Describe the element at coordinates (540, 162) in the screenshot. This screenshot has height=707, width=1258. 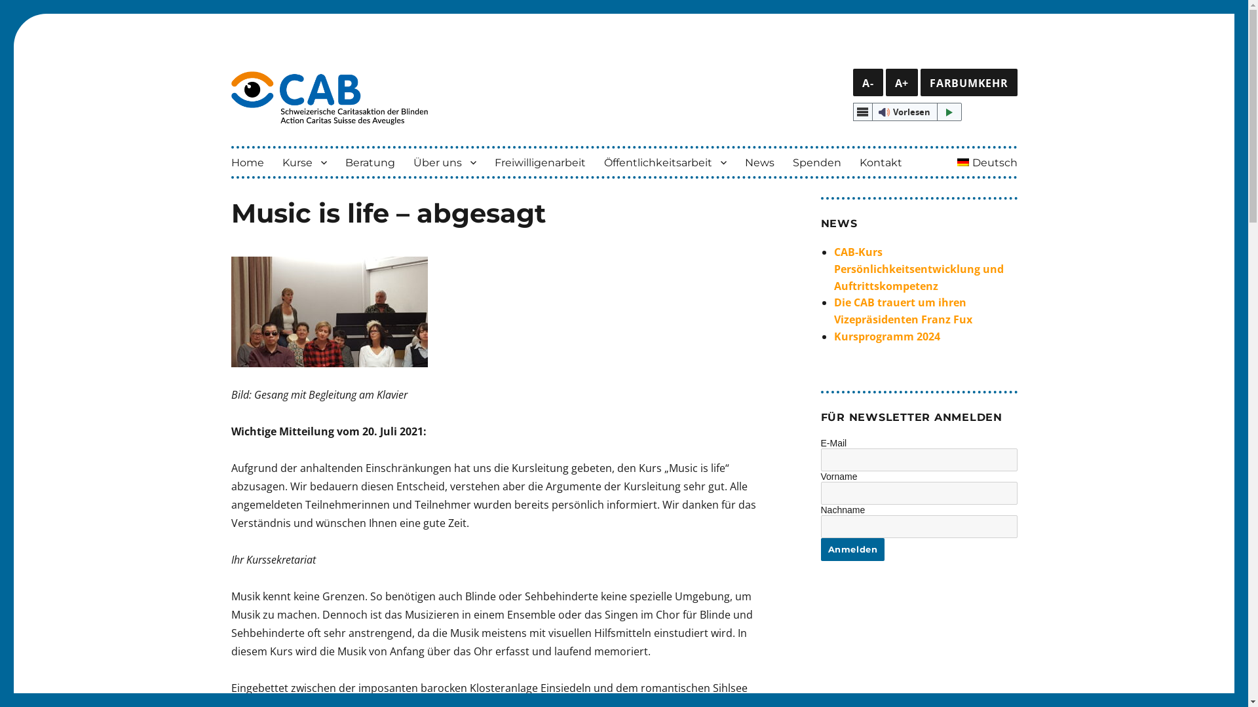
I see `Freiwilligenarbeit` at that location.